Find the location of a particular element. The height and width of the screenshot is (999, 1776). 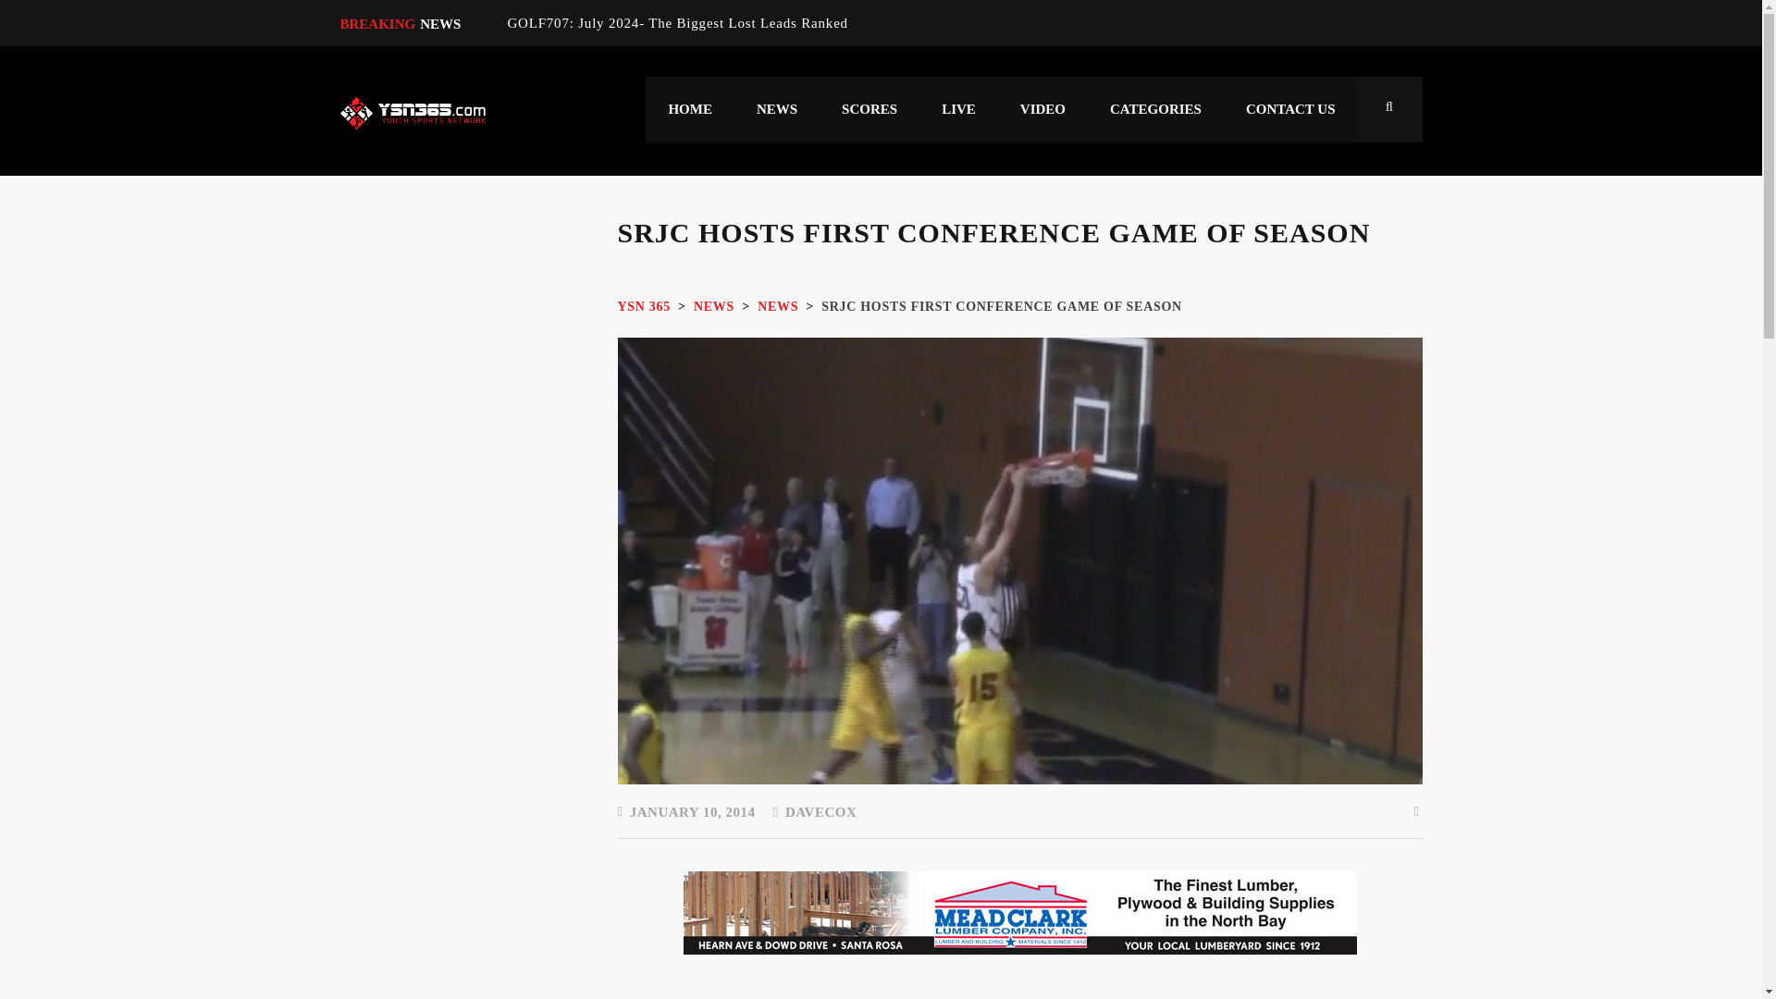

CONTACT US is located at coordinates (1290, 109).